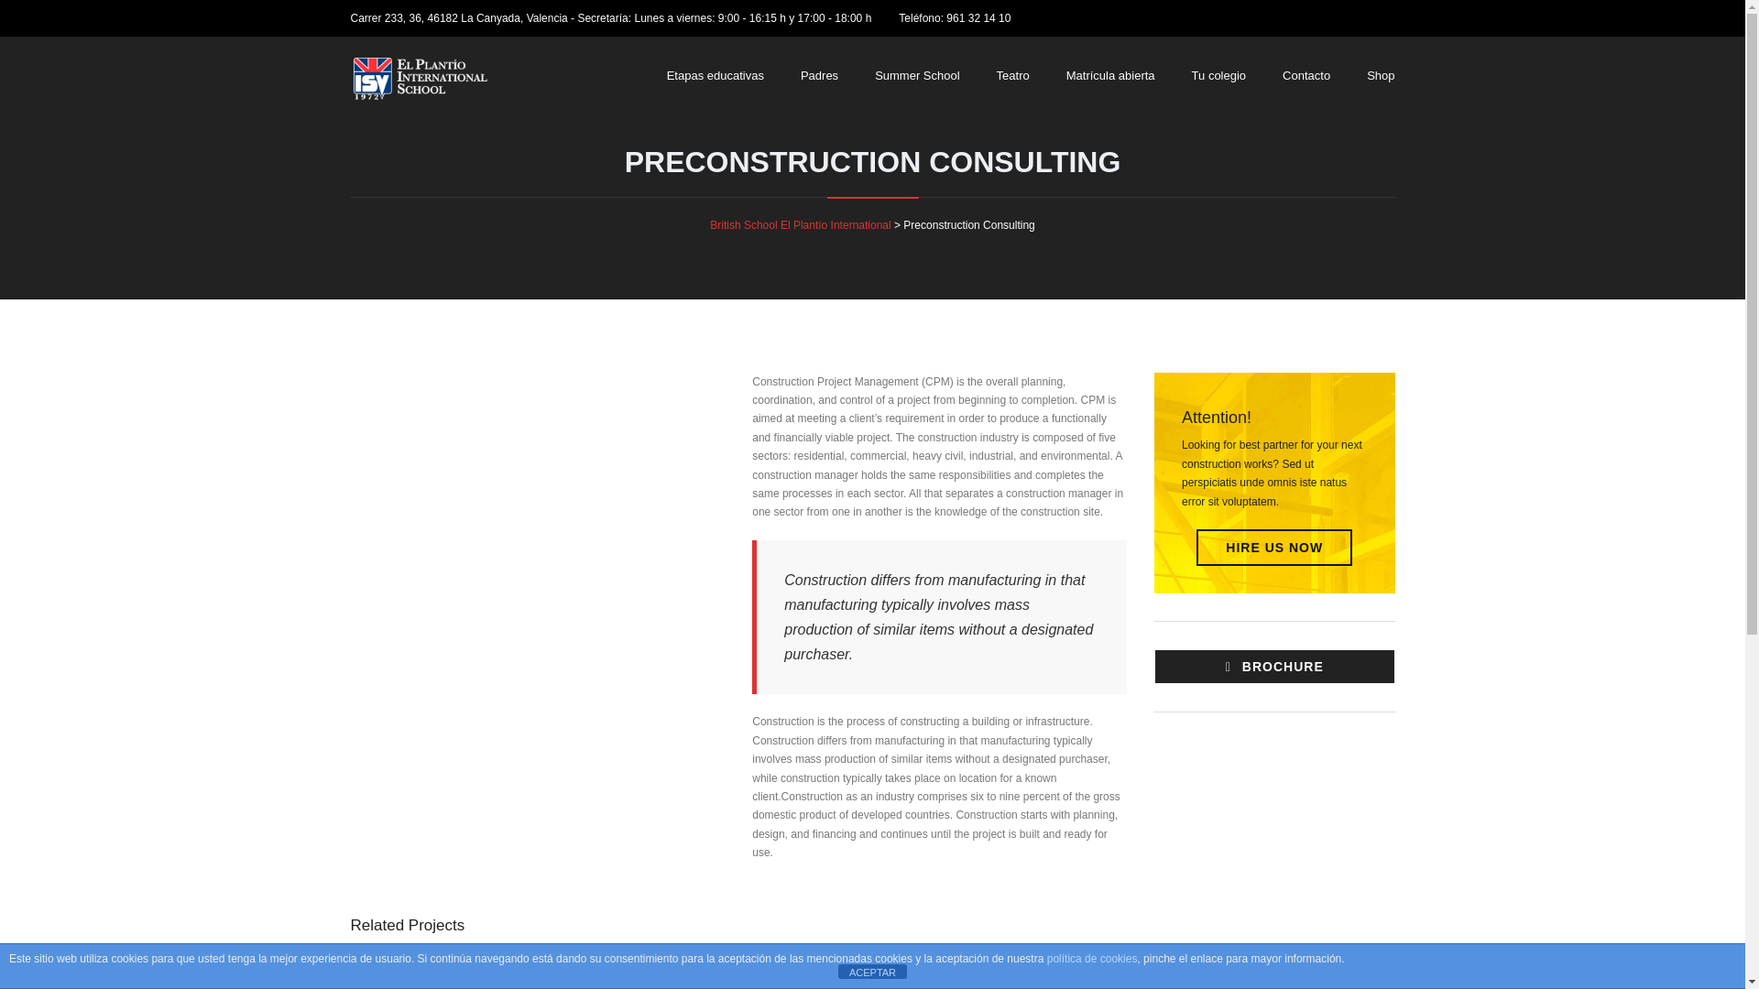  What do you see at coordinates (1306, 75) in the screenshot?
I see `Contacto` at bounding box center [1306, 75].